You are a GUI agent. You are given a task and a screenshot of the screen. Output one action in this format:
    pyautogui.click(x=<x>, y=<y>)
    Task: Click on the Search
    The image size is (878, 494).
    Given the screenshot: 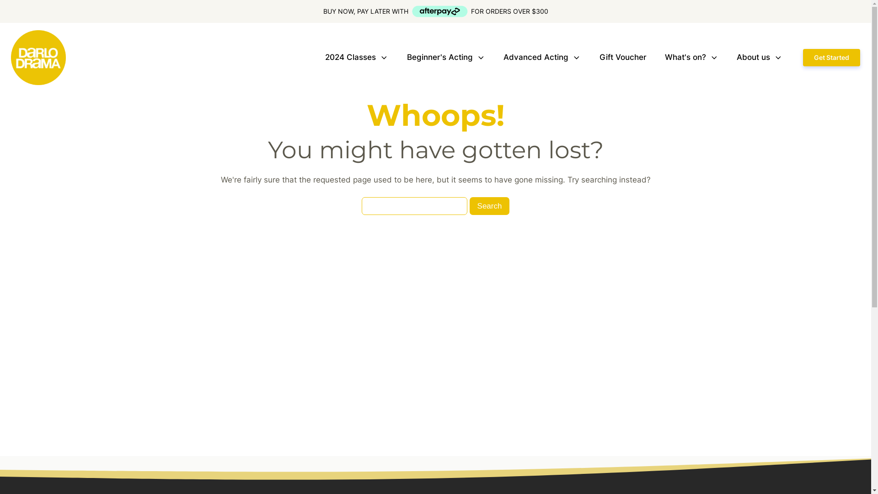 What is the action you would take?
    pyautogui.click(x=490, y=206)
    